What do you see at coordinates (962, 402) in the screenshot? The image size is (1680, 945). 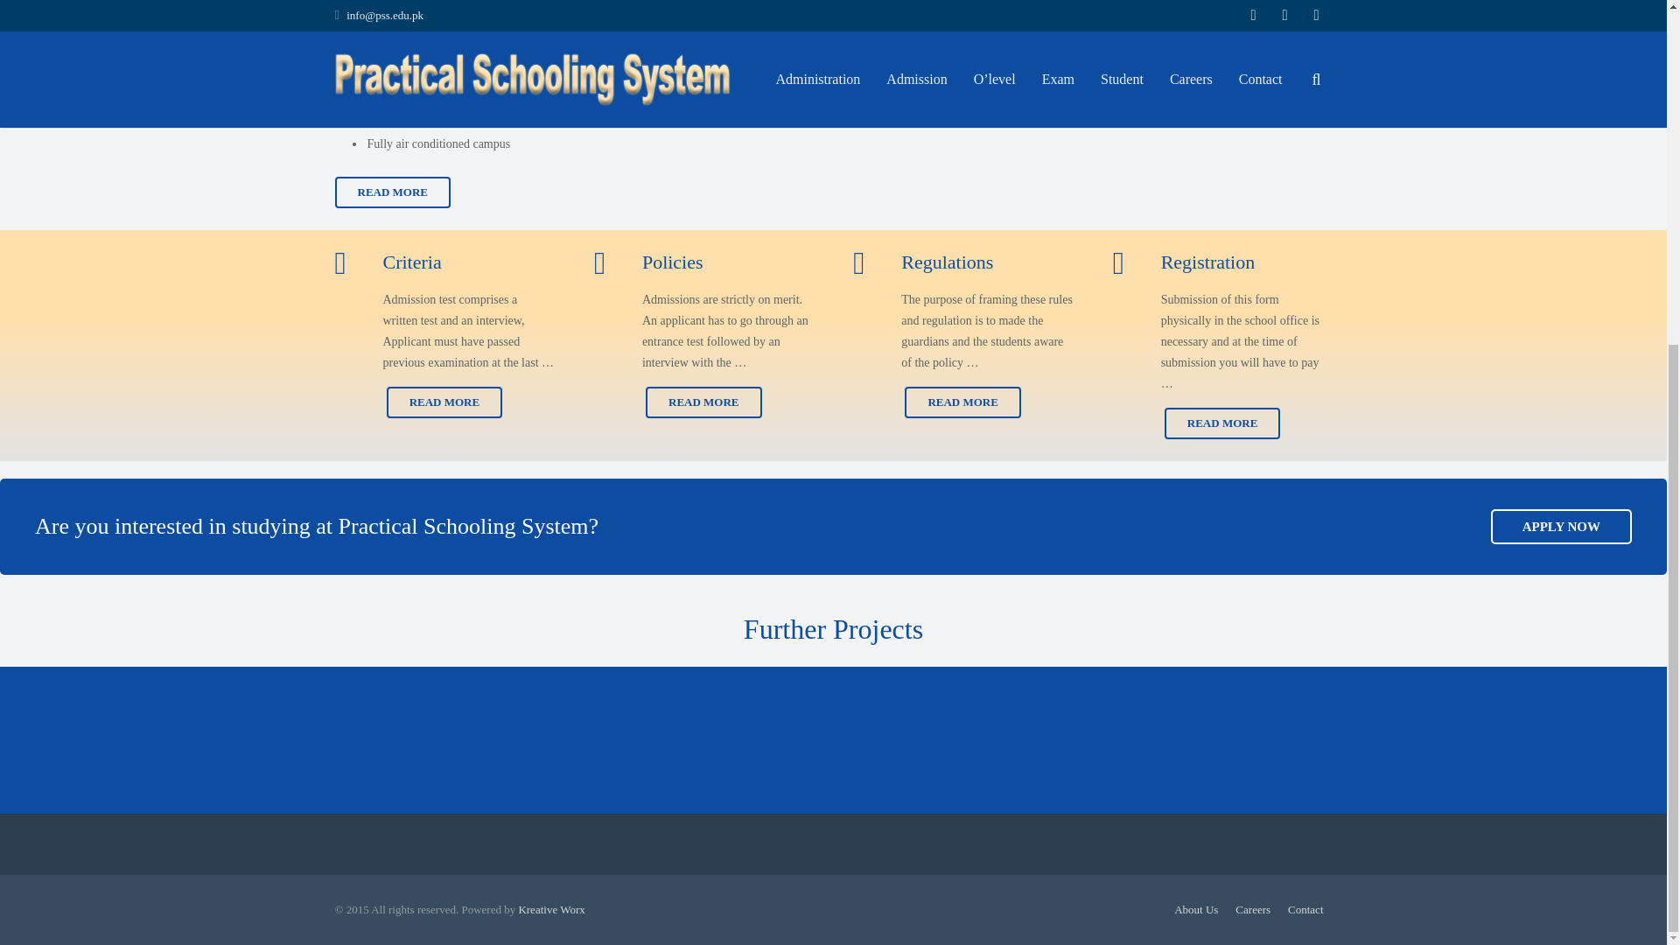 I see `READ MORE` at bounding box center [962, 402].